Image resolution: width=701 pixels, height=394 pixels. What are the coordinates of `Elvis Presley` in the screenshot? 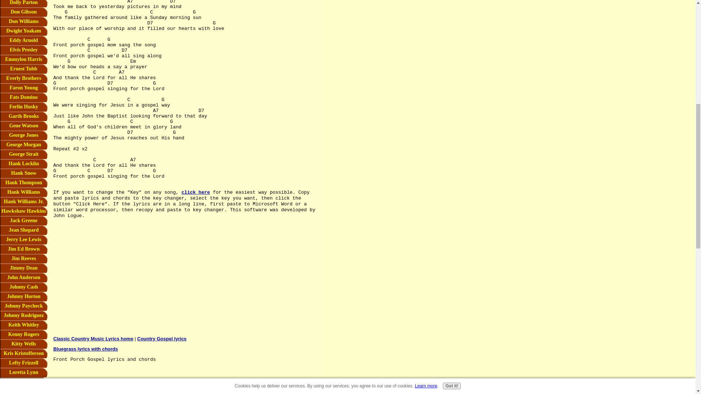 It's located at (24, 50).